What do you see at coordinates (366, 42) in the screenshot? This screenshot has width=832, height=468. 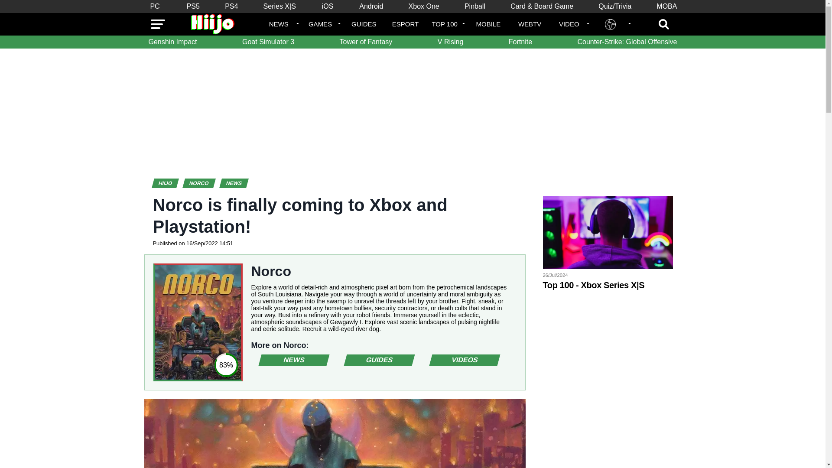 I see `Tower of Fantasy` at bounding box center [366, 42].